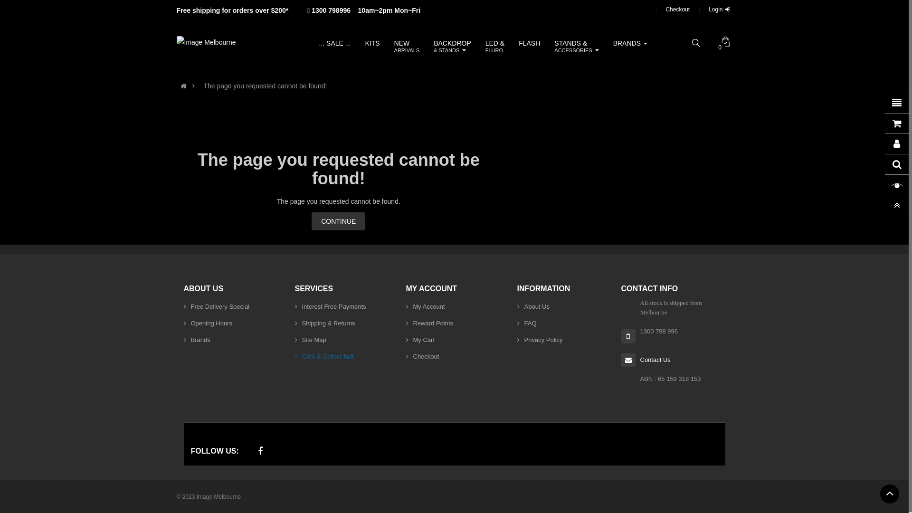  What do you see at coordinates (217, 307) in the screenshot?
I see `Free Delivery Special` at bounding box center [217, 307].